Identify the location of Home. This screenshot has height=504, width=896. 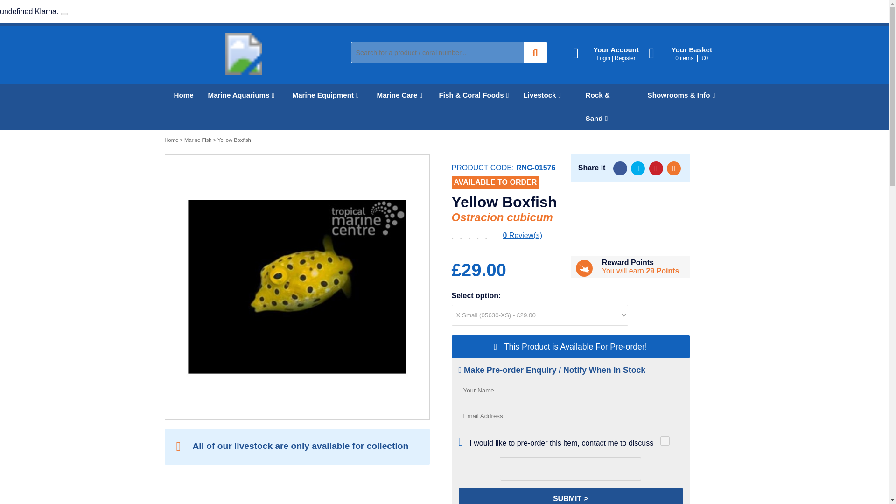
(181, 95).